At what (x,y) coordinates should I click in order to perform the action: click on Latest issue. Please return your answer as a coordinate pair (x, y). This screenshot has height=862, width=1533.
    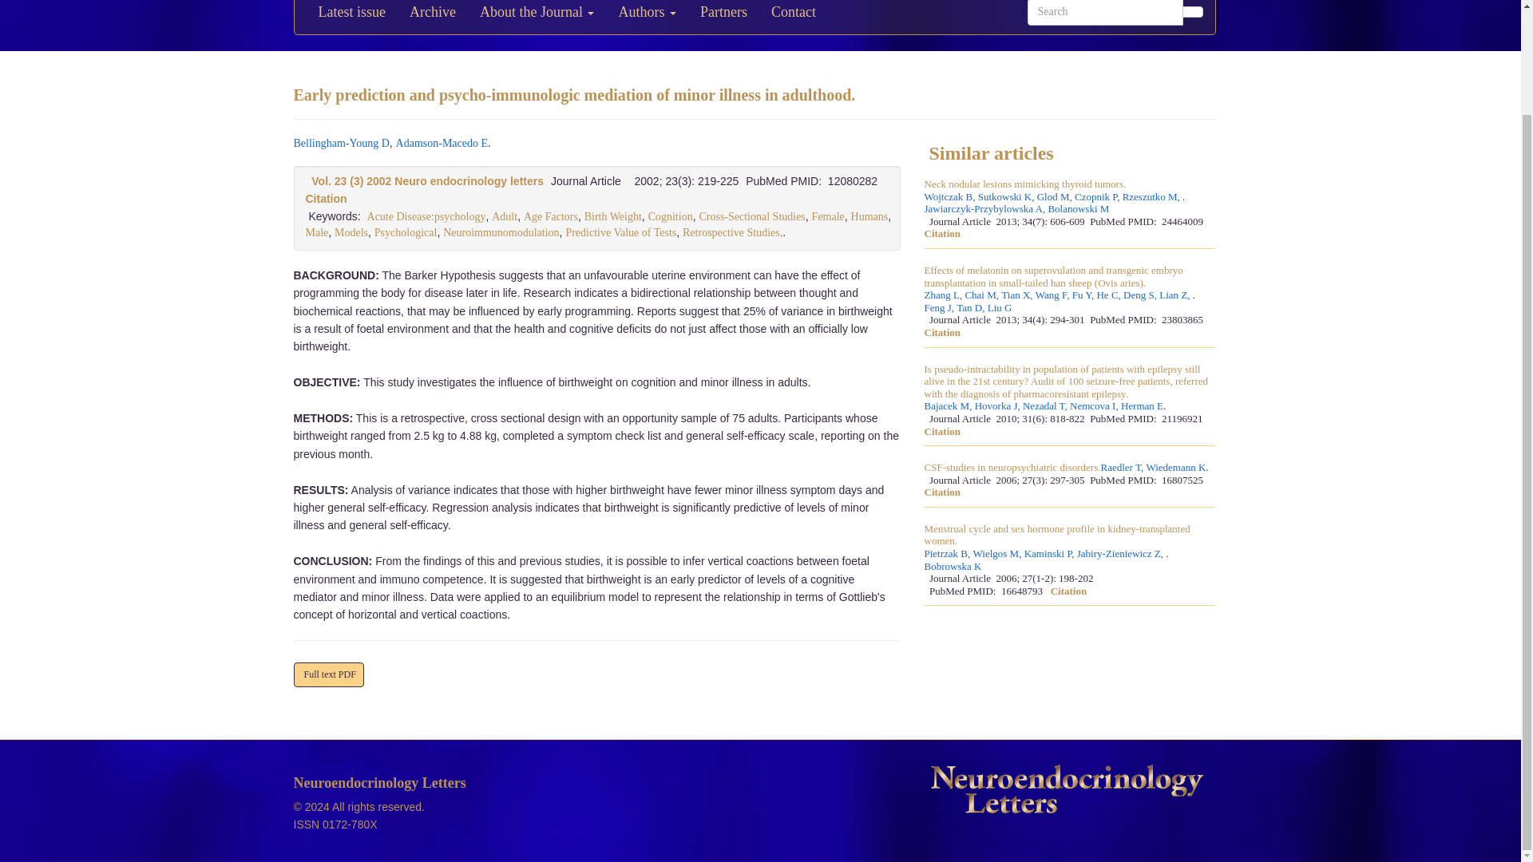
    Looking at the image, I should click on (351, 18).